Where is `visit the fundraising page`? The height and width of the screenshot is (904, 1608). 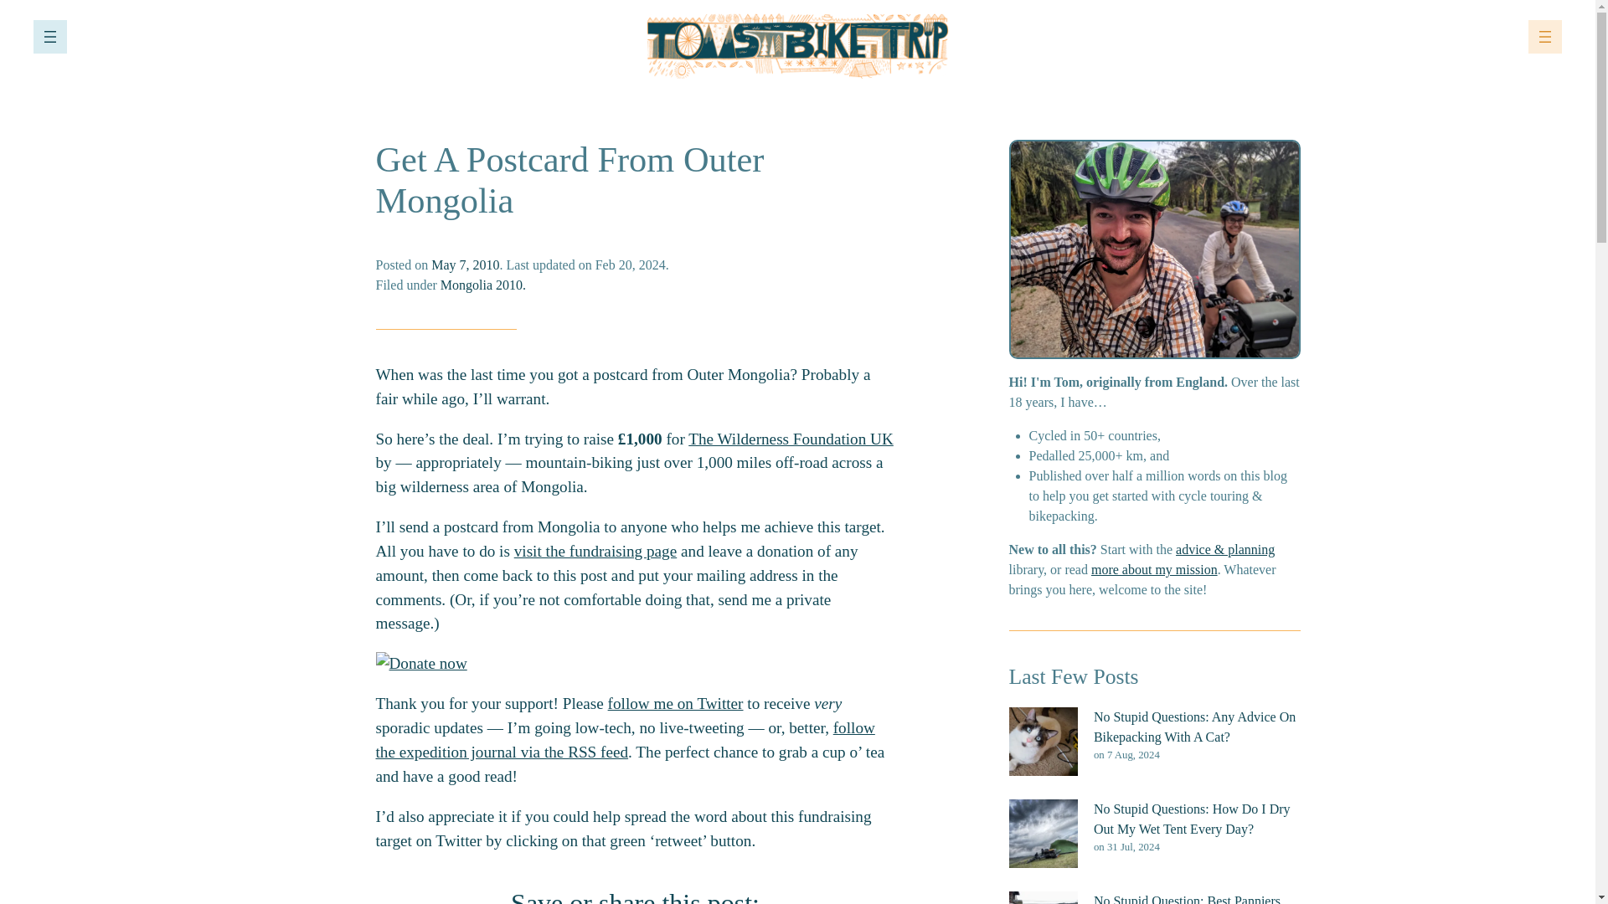 visit the fundraising page is located at coordinates (595, 551).